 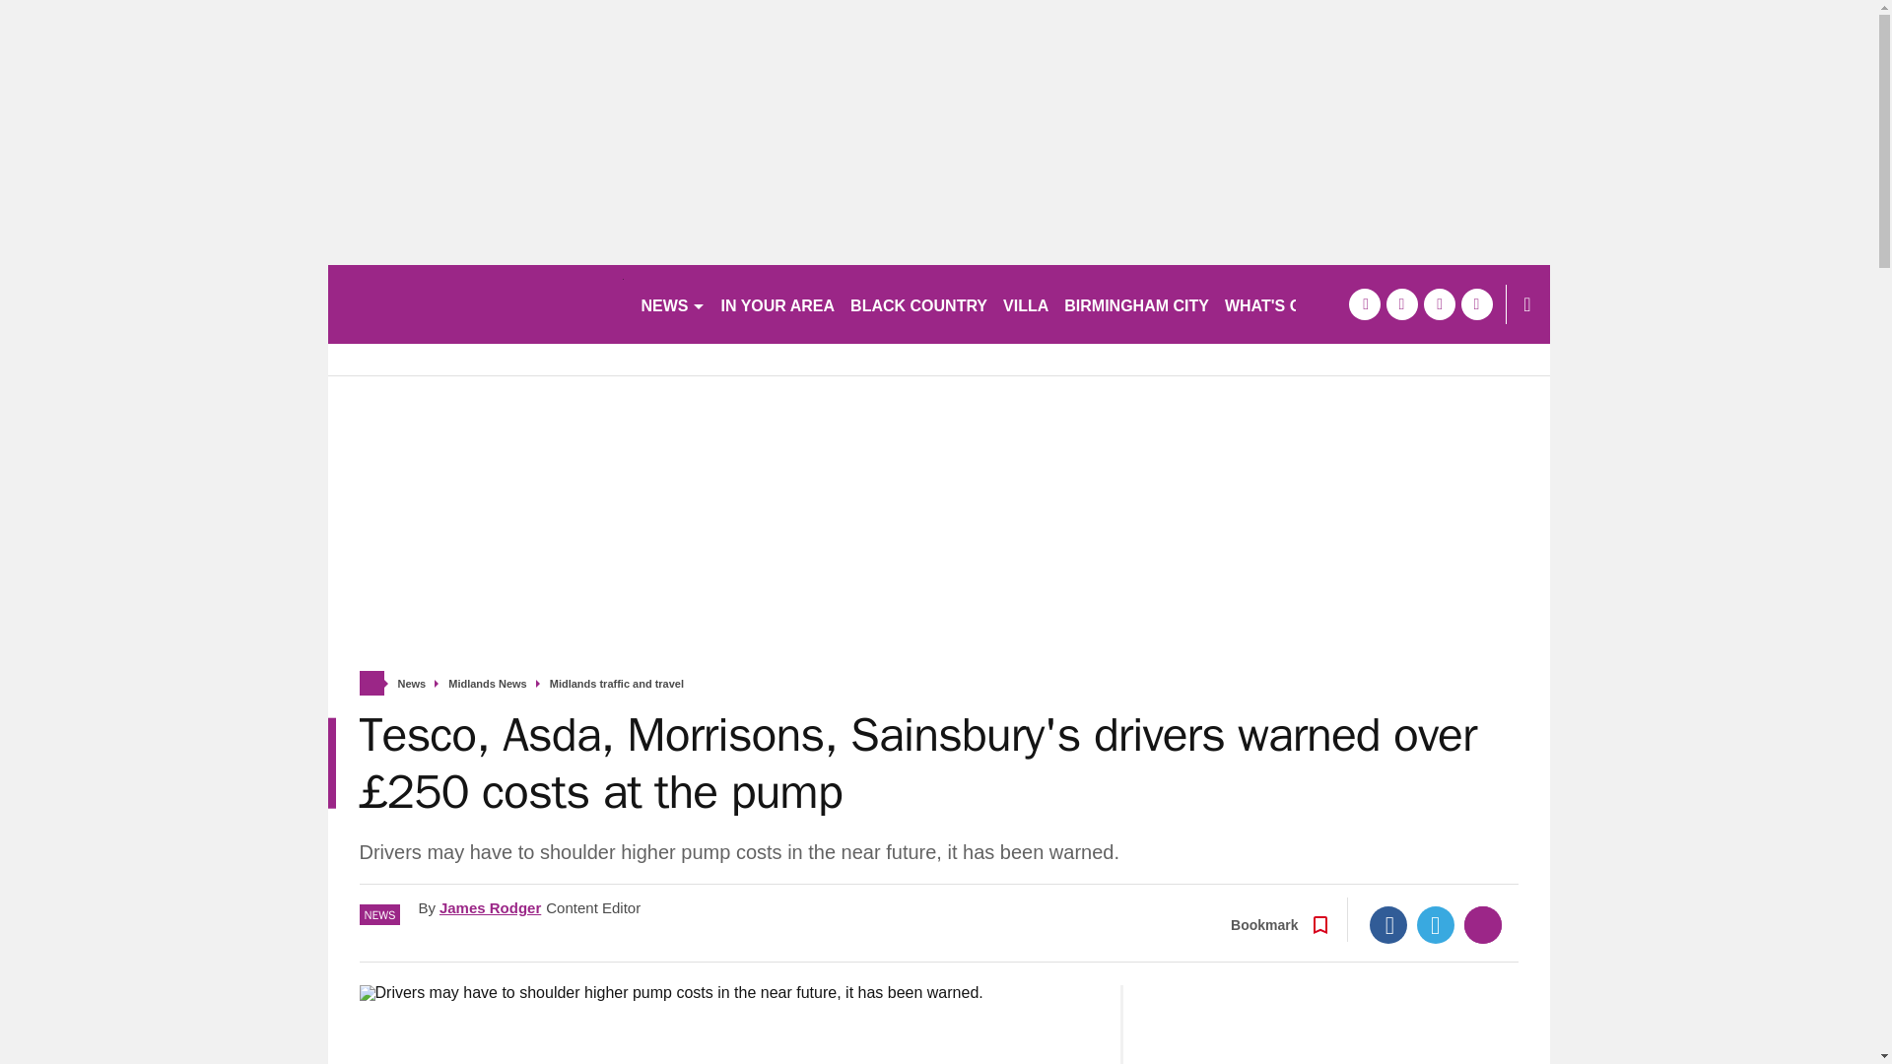 I want to click on facebook, so click(x=1363, y=303).